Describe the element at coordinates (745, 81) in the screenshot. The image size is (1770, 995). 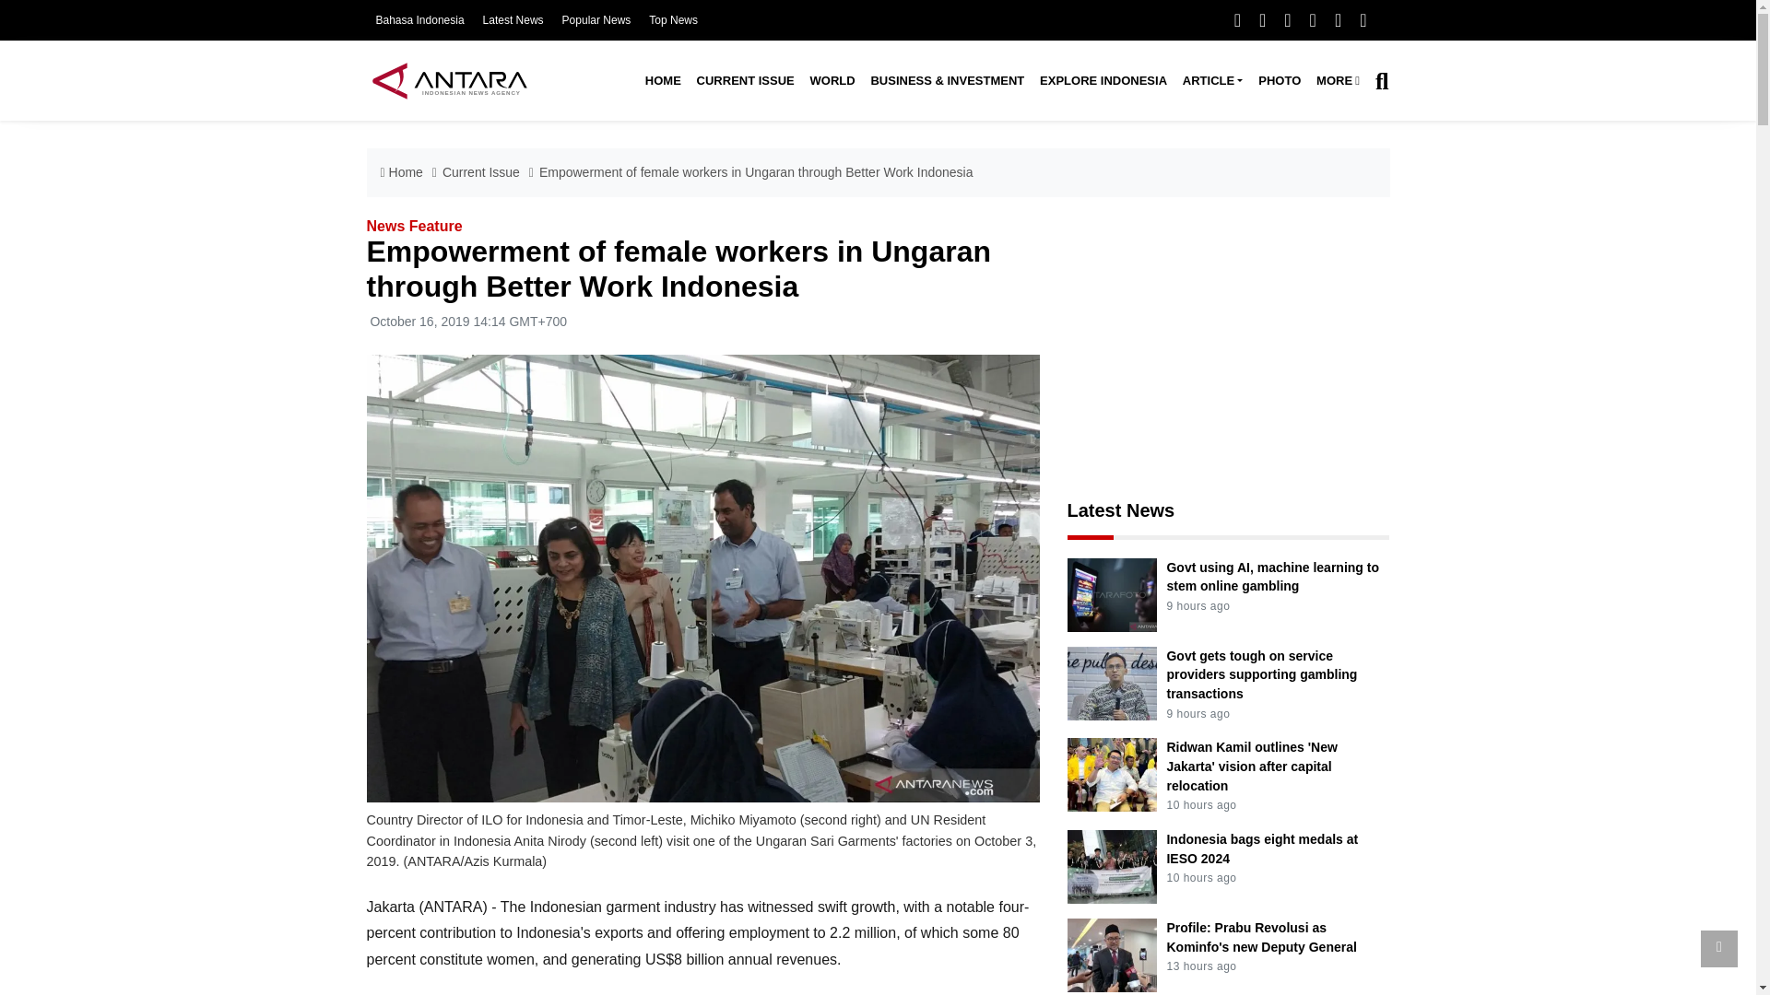
I see `Current Issue` at that location.